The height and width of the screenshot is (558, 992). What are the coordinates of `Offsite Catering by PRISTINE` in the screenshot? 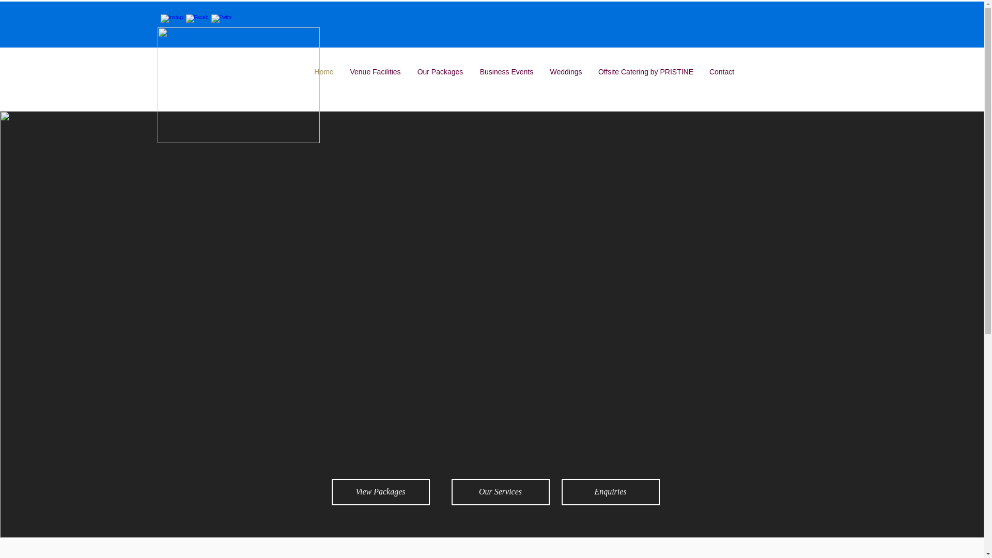 It's located at (646, 71).